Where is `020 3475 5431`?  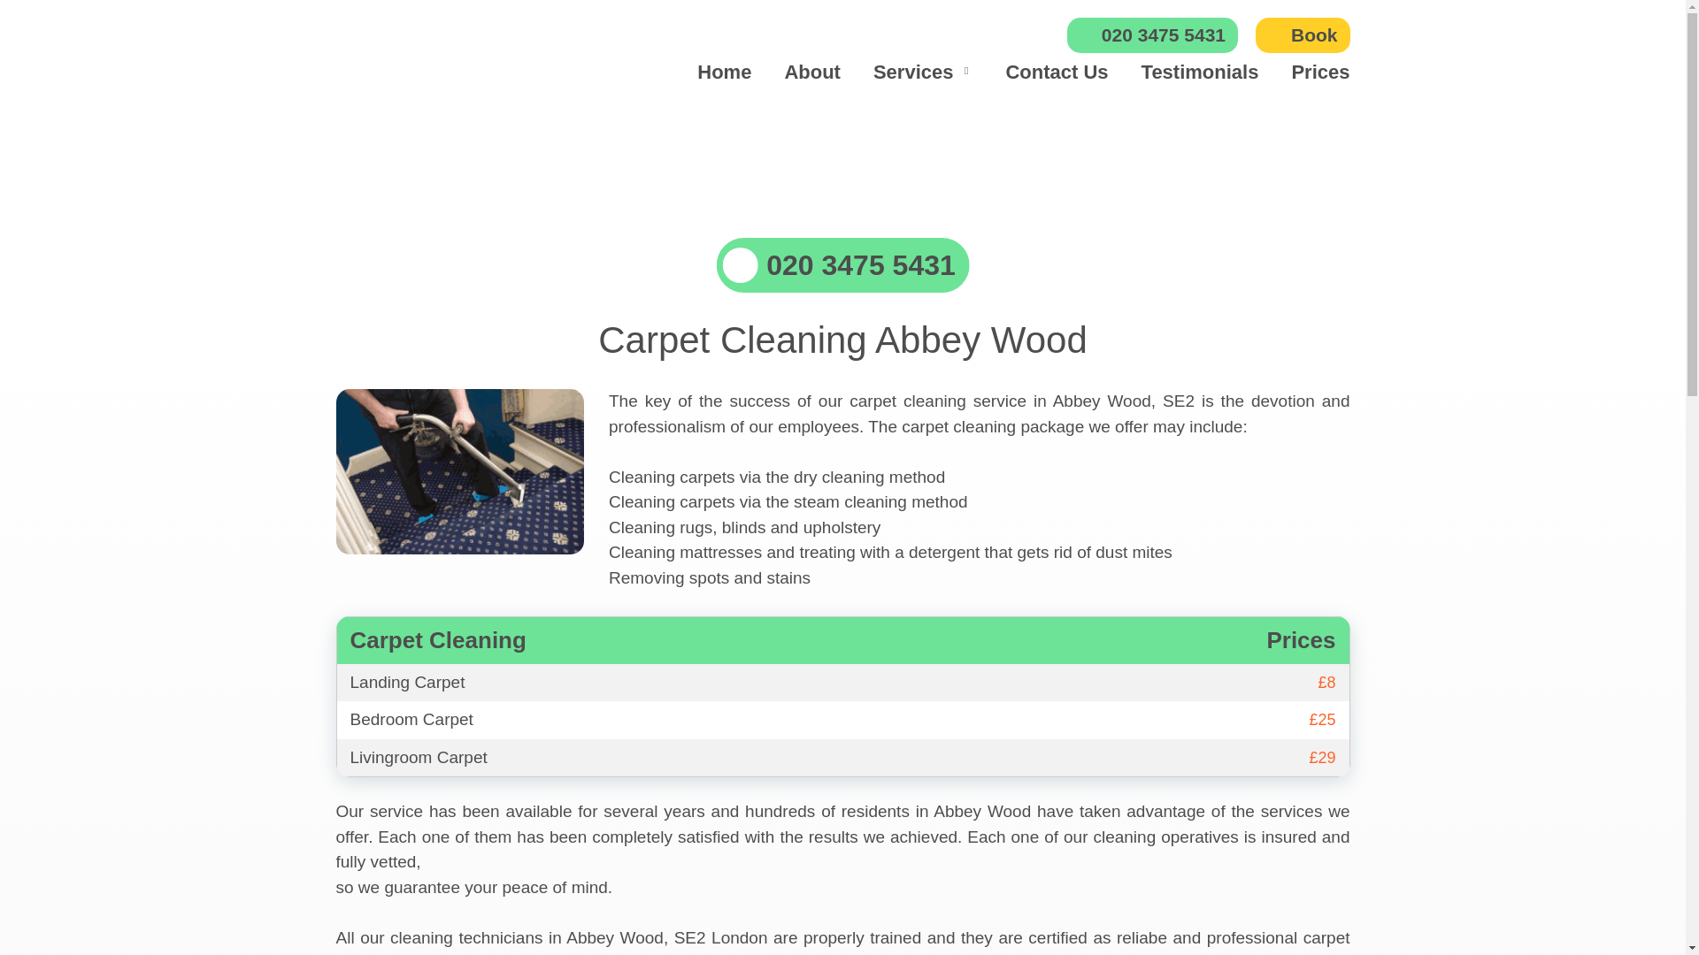 020 3475 5431 is located at coordinates (842, 264).